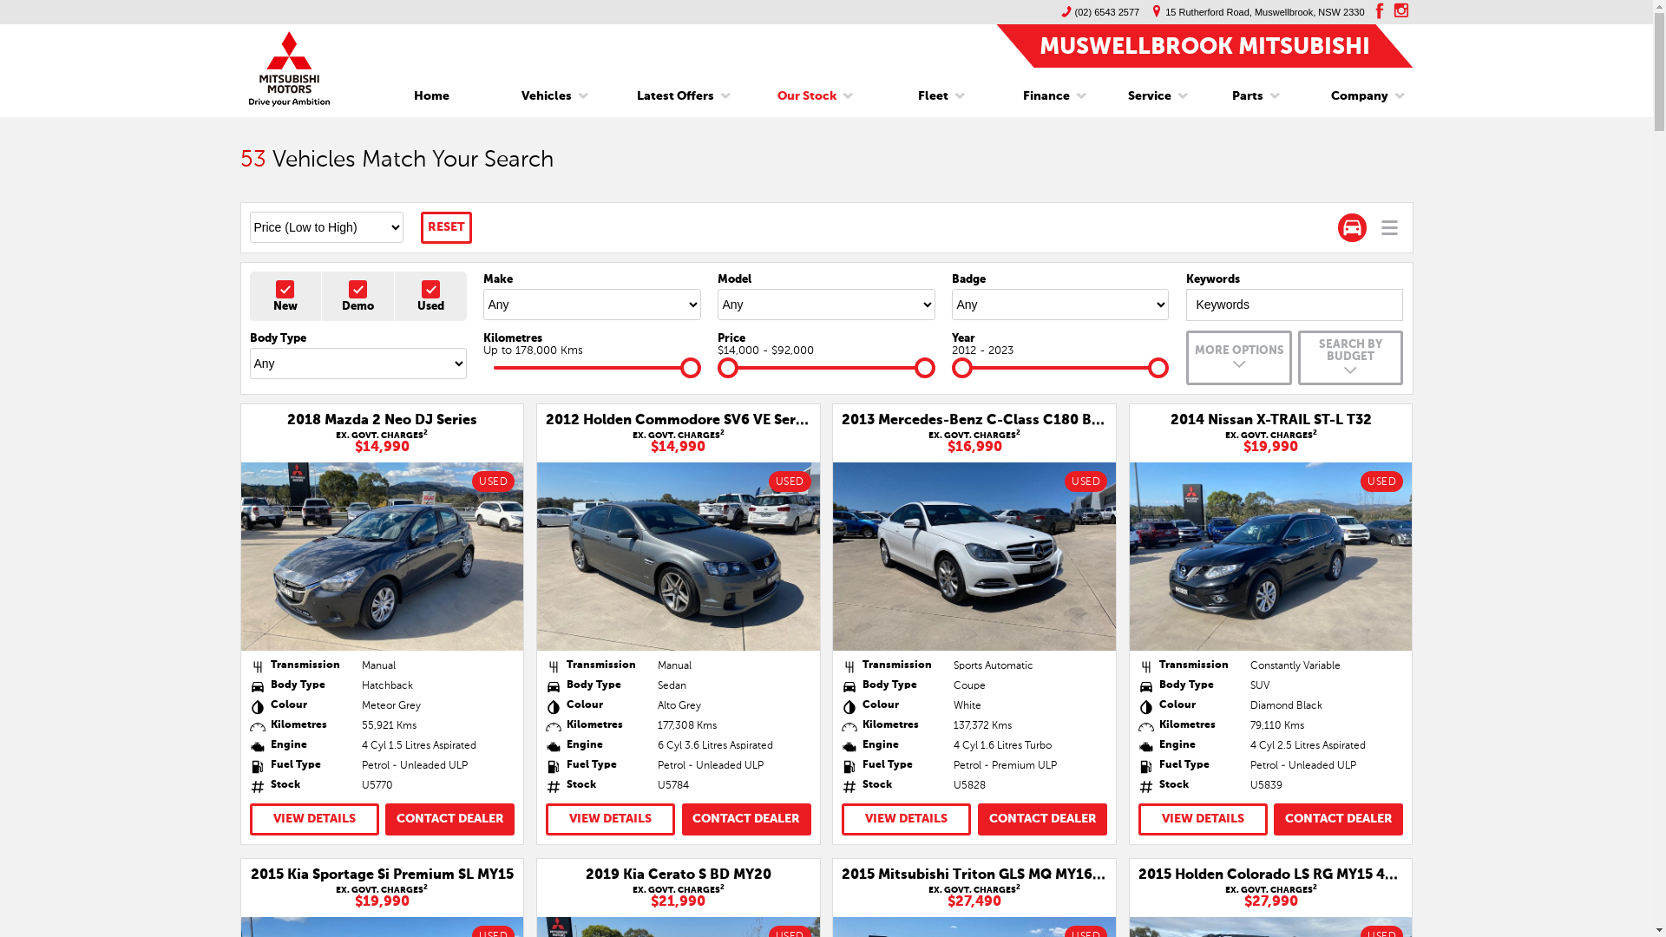  I want to click on Finance, so click(1046, 96).